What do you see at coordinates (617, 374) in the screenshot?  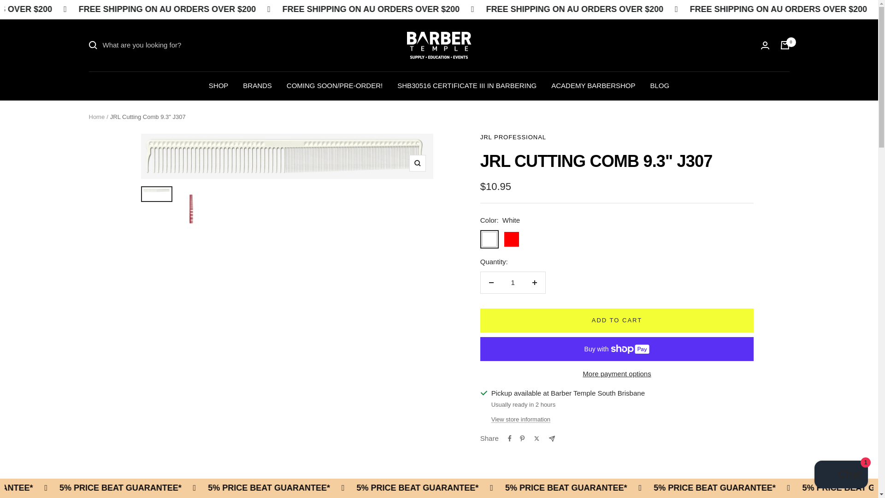 I see `More payment options` at bounding box center [617, 374].